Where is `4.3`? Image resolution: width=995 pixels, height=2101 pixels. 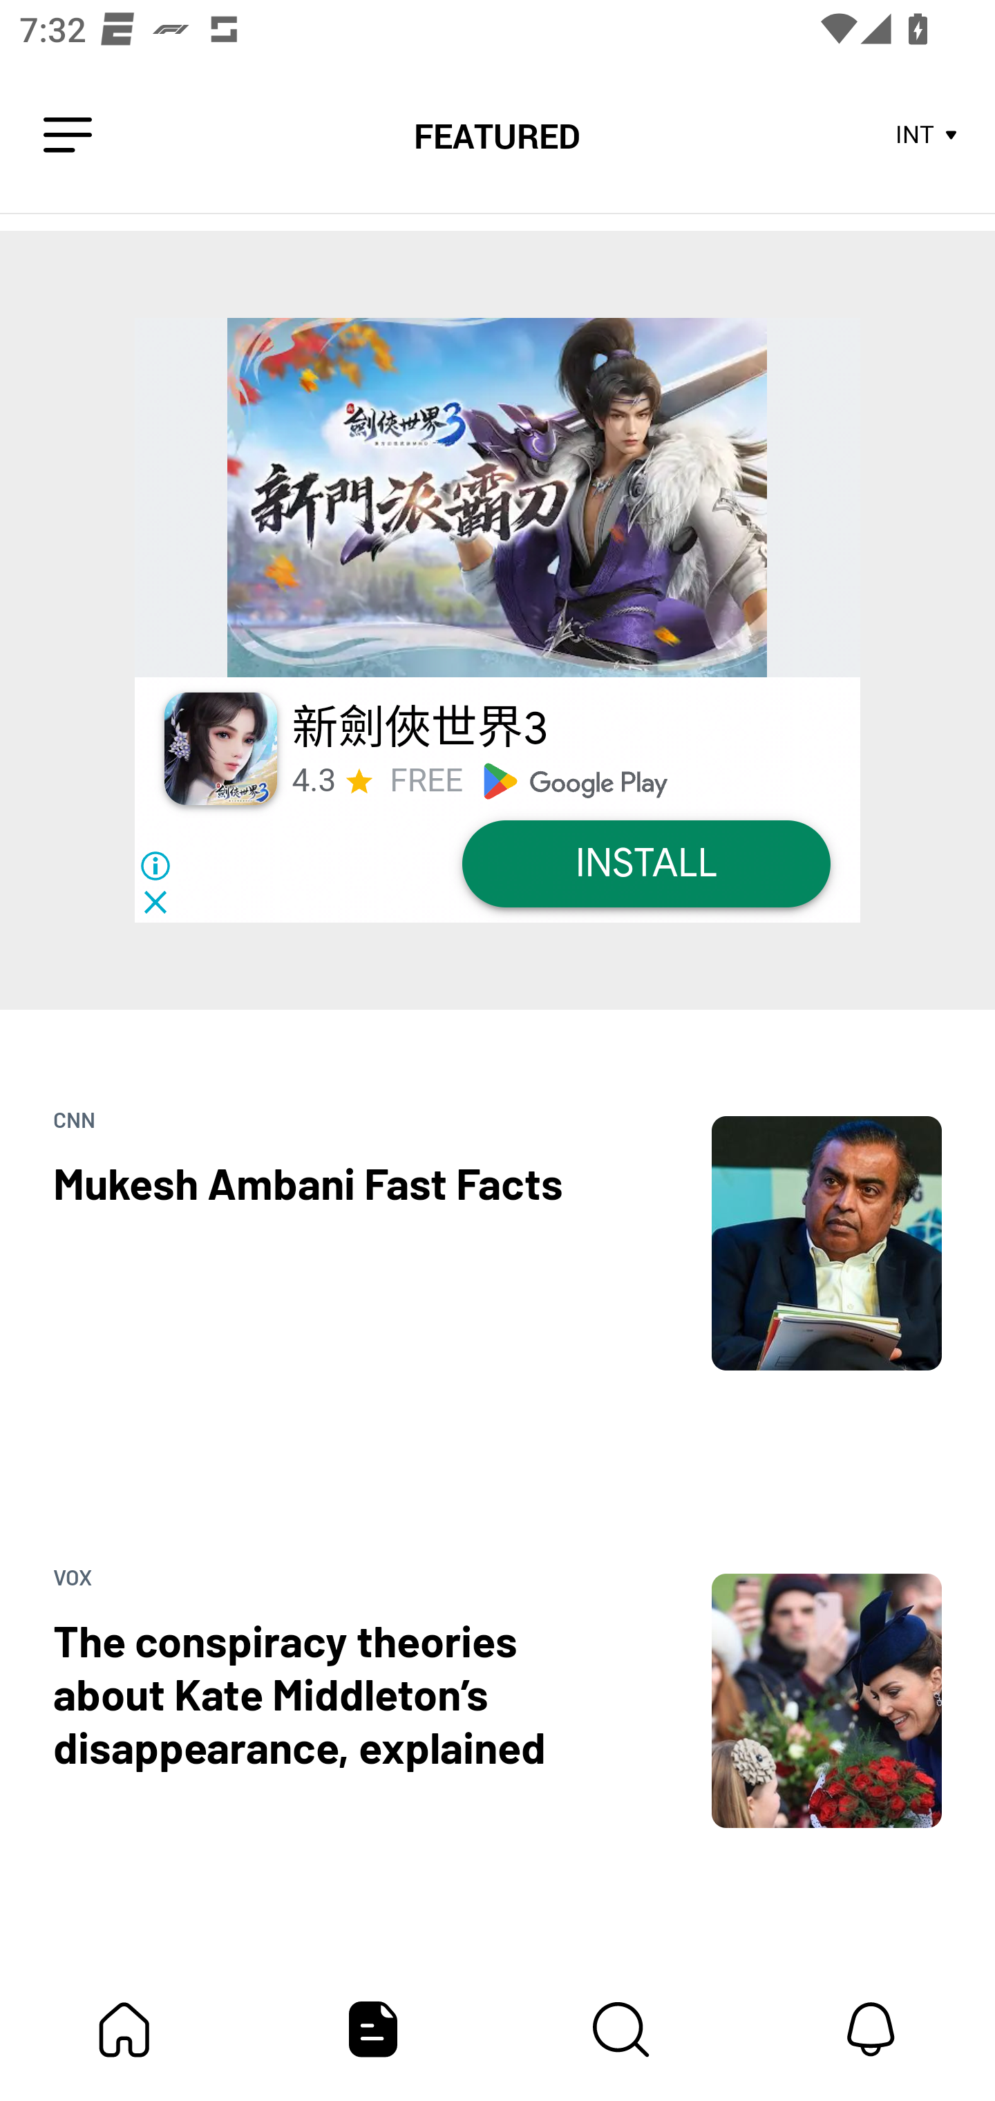
4.3 is located at coordinates (314, 781).